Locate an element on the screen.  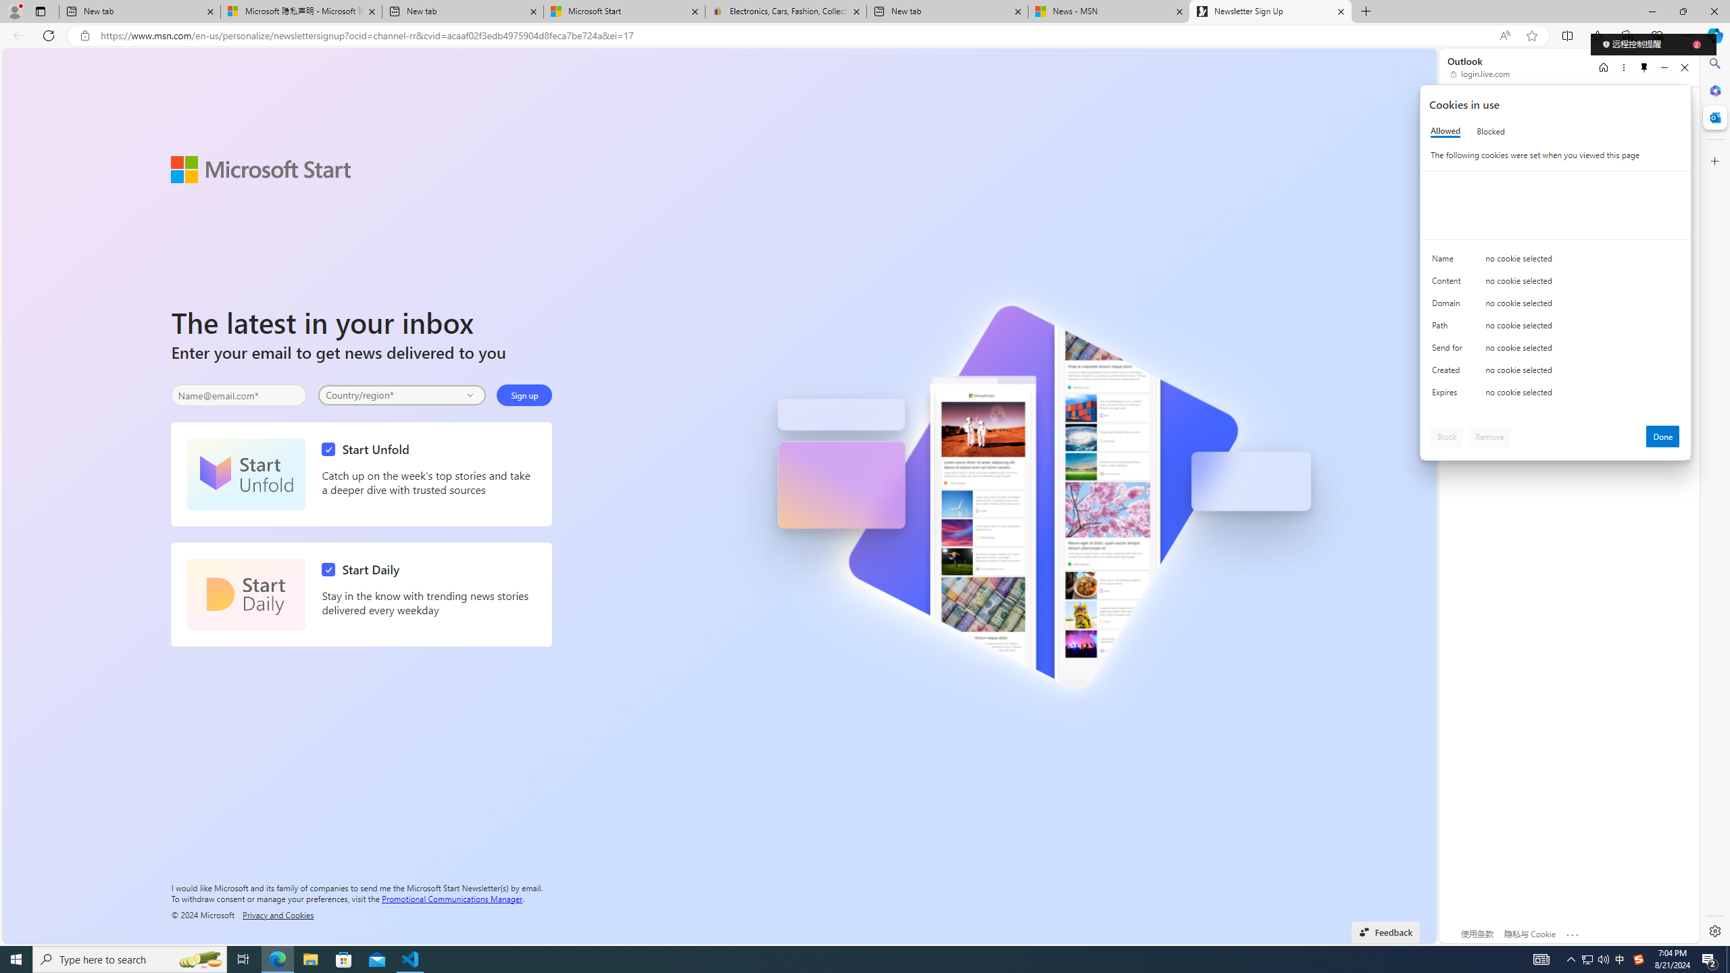
Blocked is located at coordinates (1491, 131).